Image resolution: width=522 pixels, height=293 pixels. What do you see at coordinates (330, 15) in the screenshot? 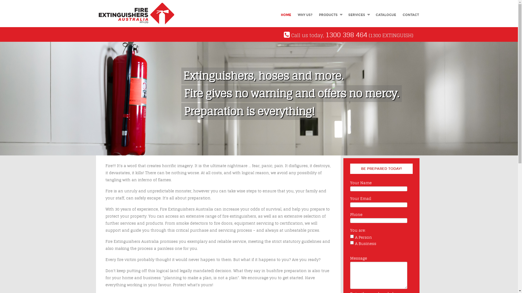
I see `PRODUCTS` at bounding box center [330, 15].